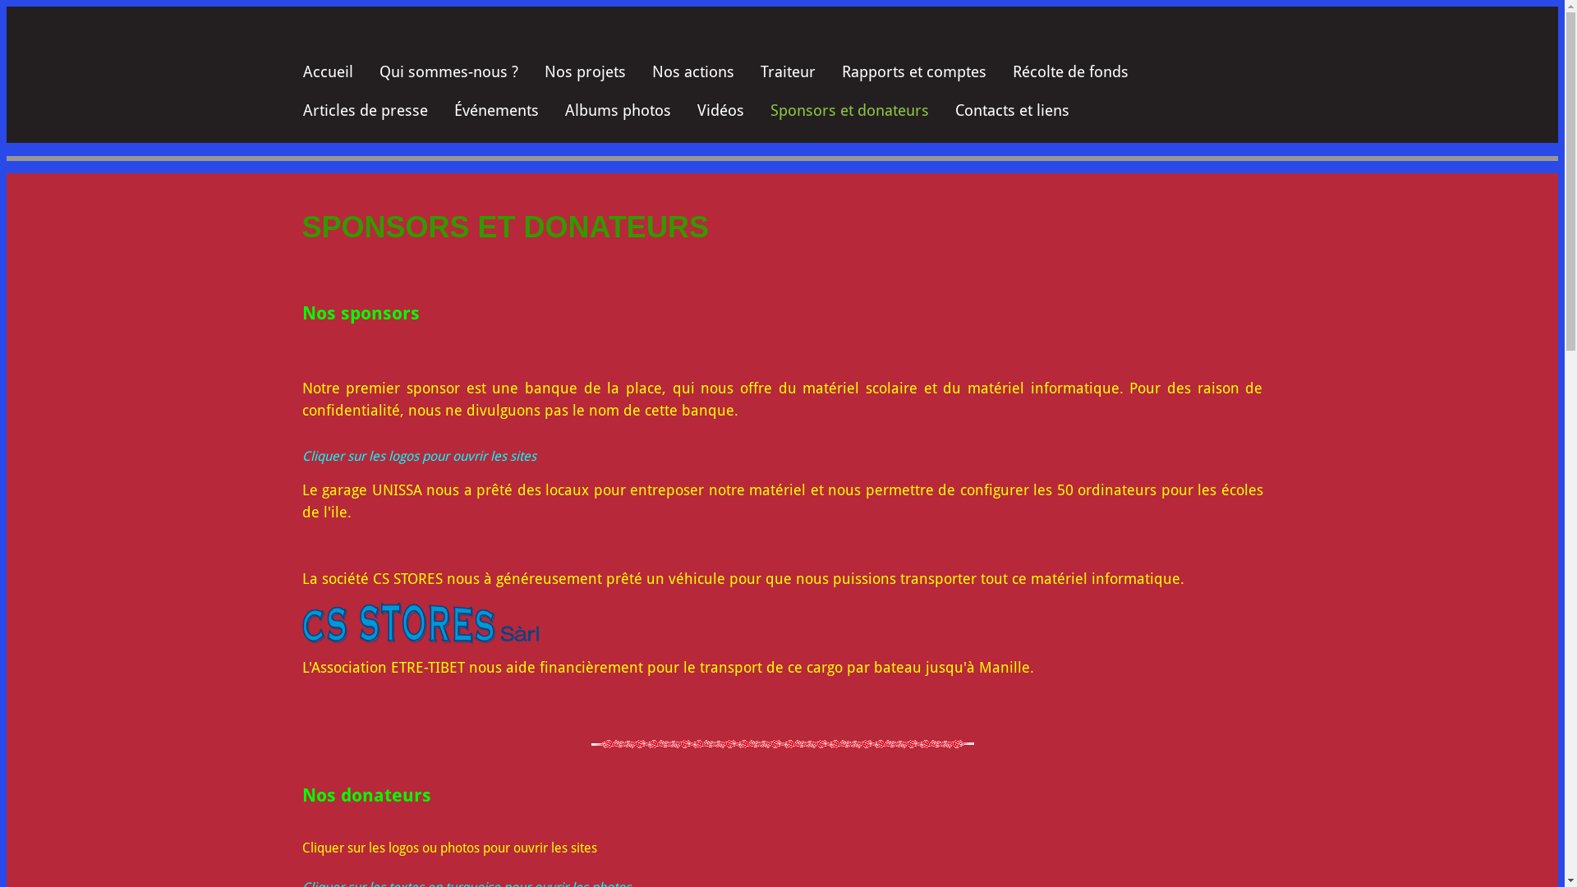  I want to click on Rapports et comptes, so click(913, 72).